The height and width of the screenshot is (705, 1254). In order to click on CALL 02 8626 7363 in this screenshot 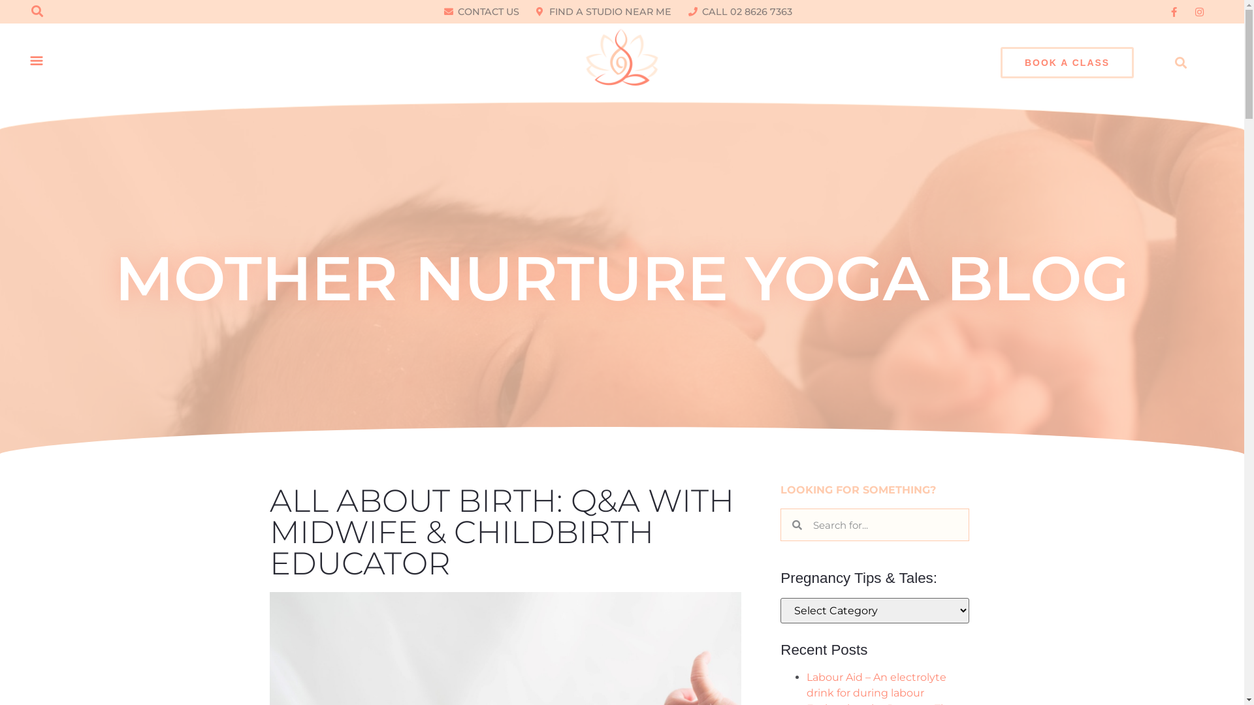, I will do `click(741, 12)`.